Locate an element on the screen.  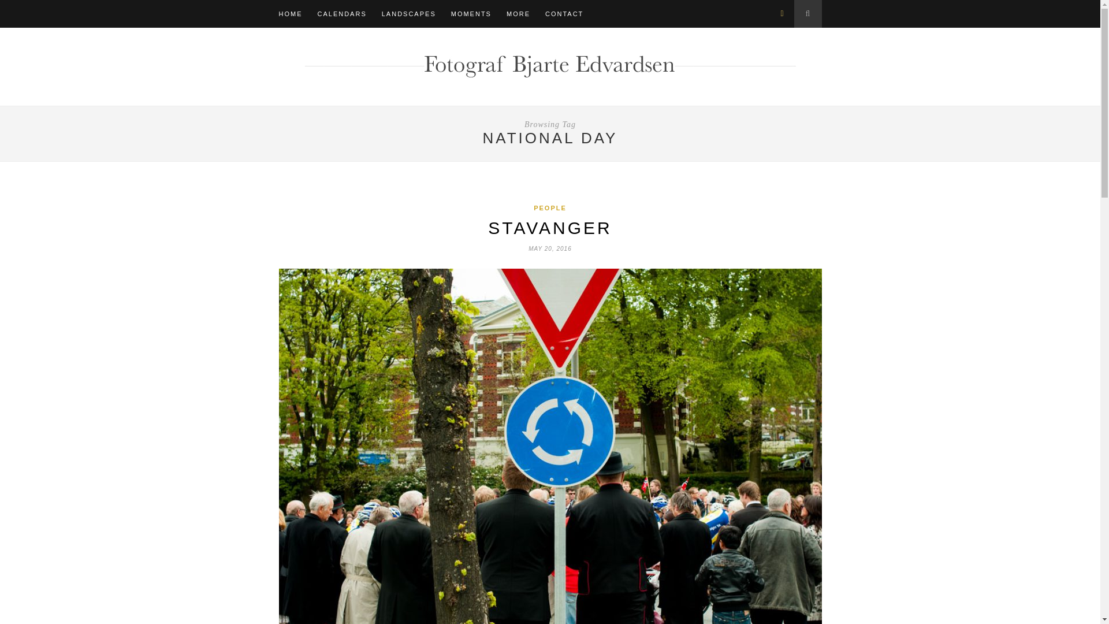
LANDSCAPES is located at coordinates (408, 14).